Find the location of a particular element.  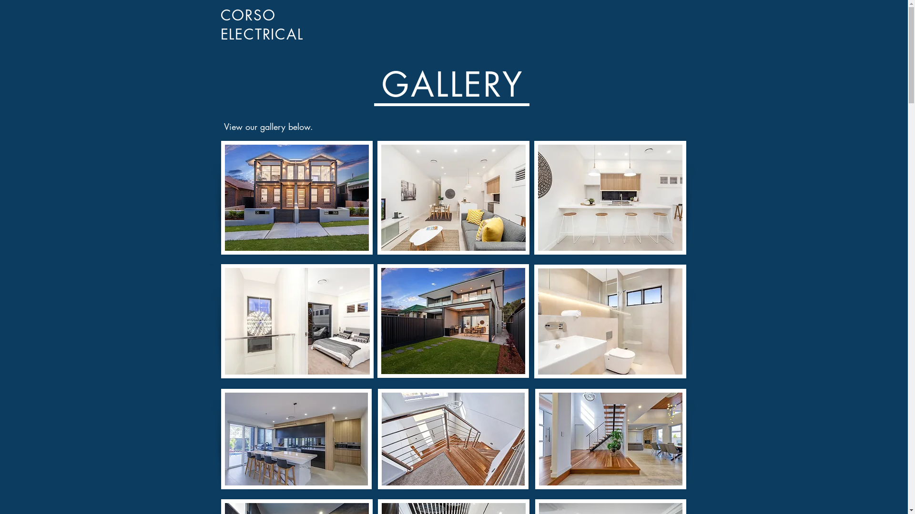

Zenith Homes Kitchen Lighting is located at coordinates (296, 439).